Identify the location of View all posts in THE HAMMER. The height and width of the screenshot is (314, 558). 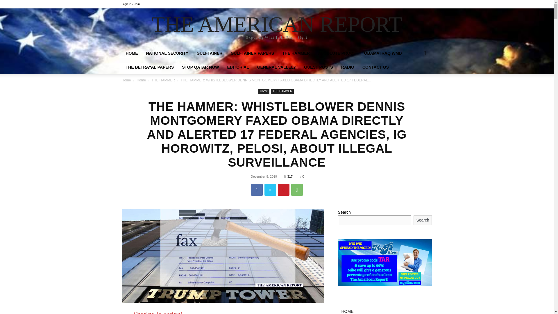
(163, 80).